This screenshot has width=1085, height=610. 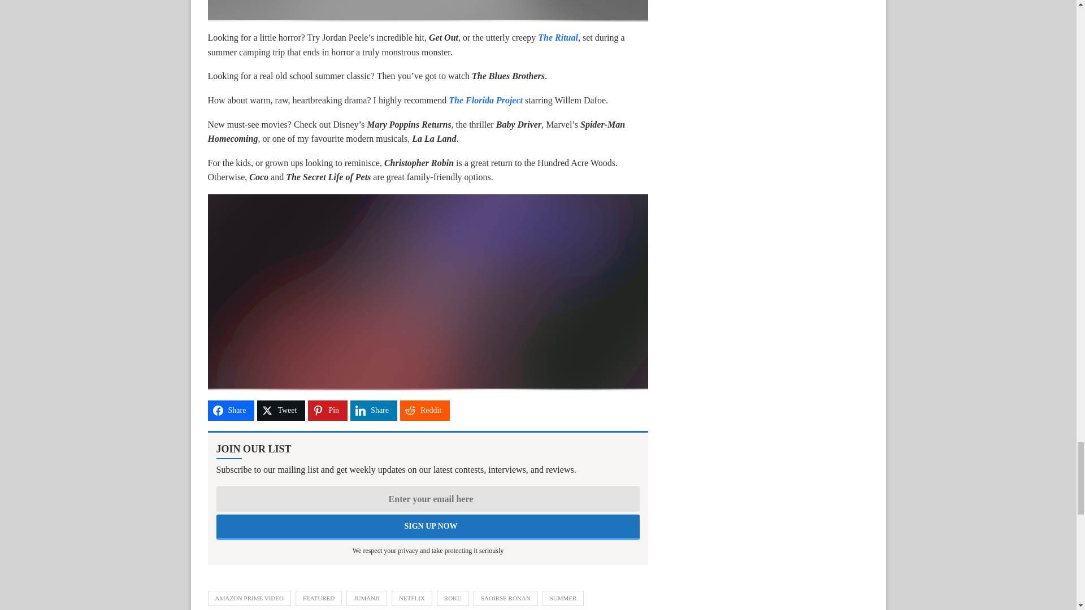 What do you see at coordinates (486, 99) in the screenshot?
I see `The Florida Project` at bounding box center [486, 99].